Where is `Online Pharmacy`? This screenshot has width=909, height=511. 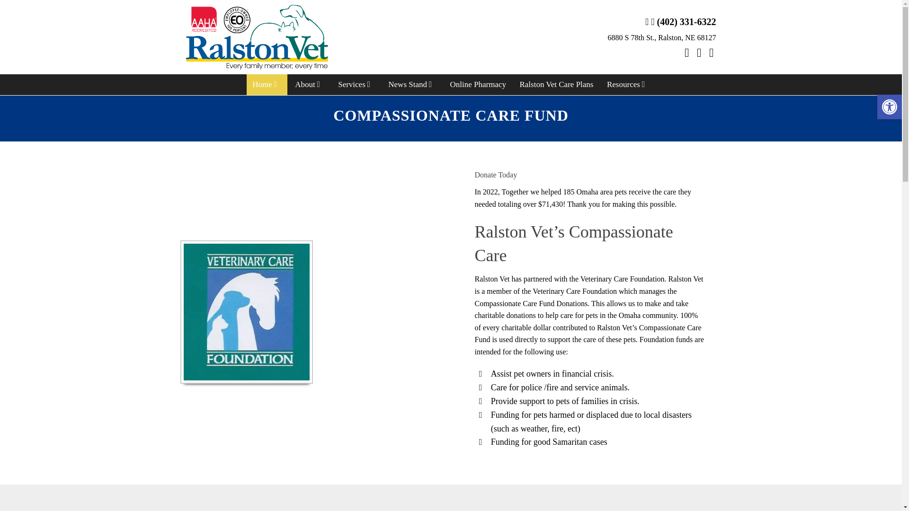 Online Pharmacy is located at coordinates (478, 84).